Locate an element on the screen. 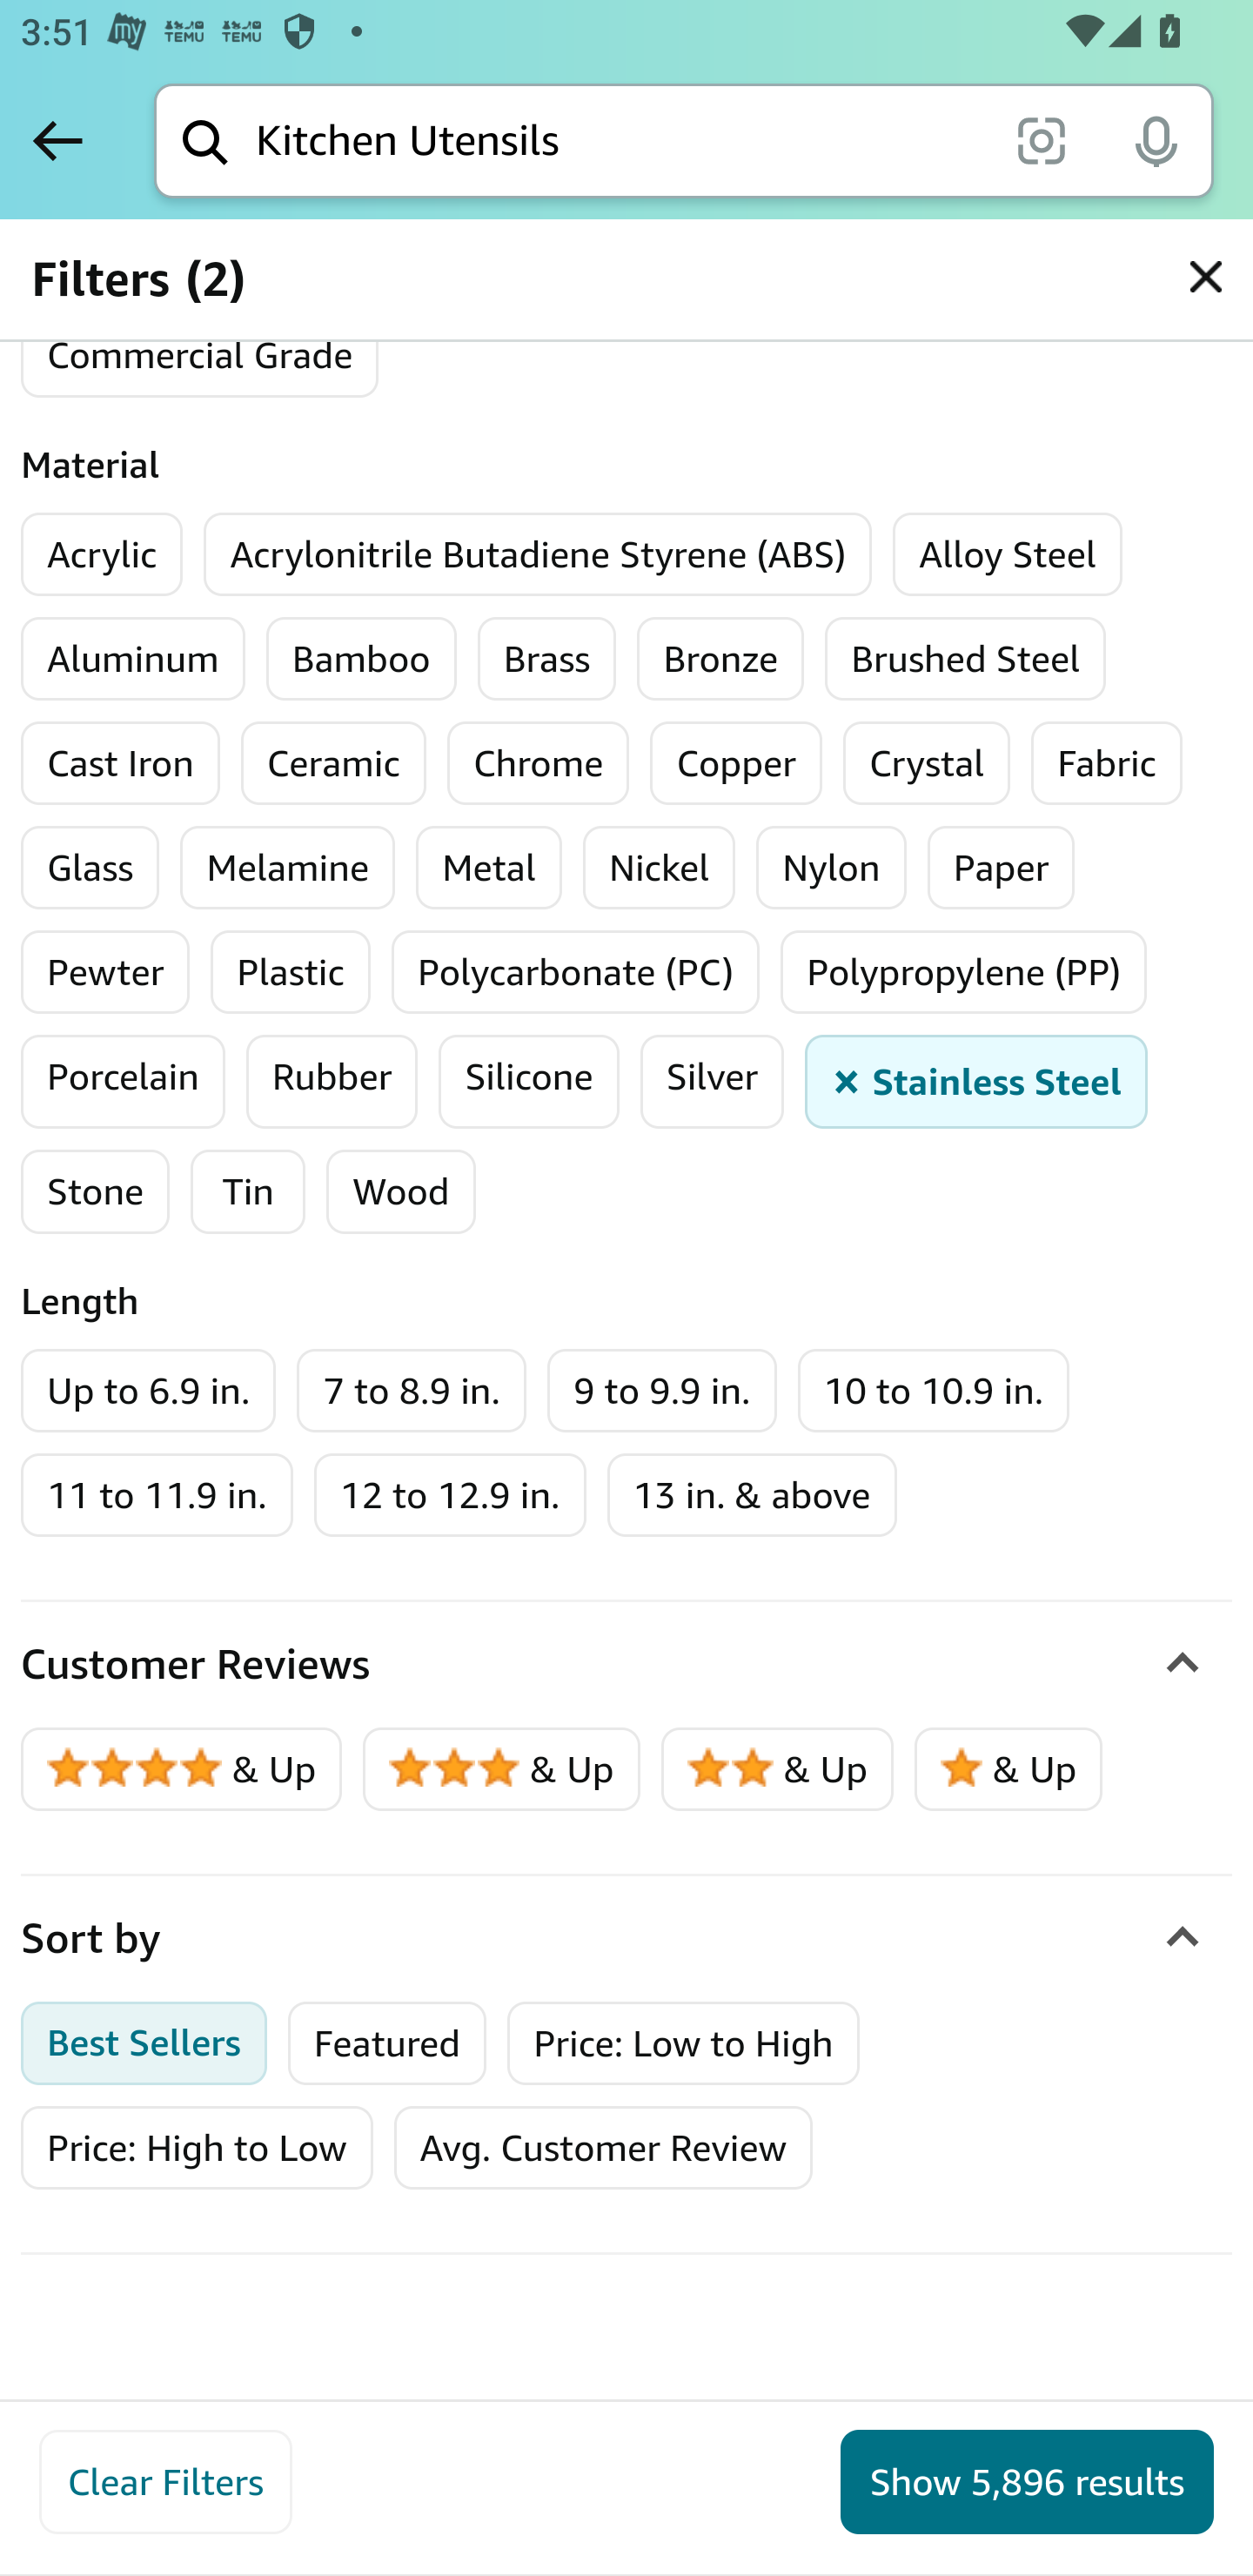 The height and width of the screenshot is (2576, 1253). Cast Iron is located at coordinates (121, 763).